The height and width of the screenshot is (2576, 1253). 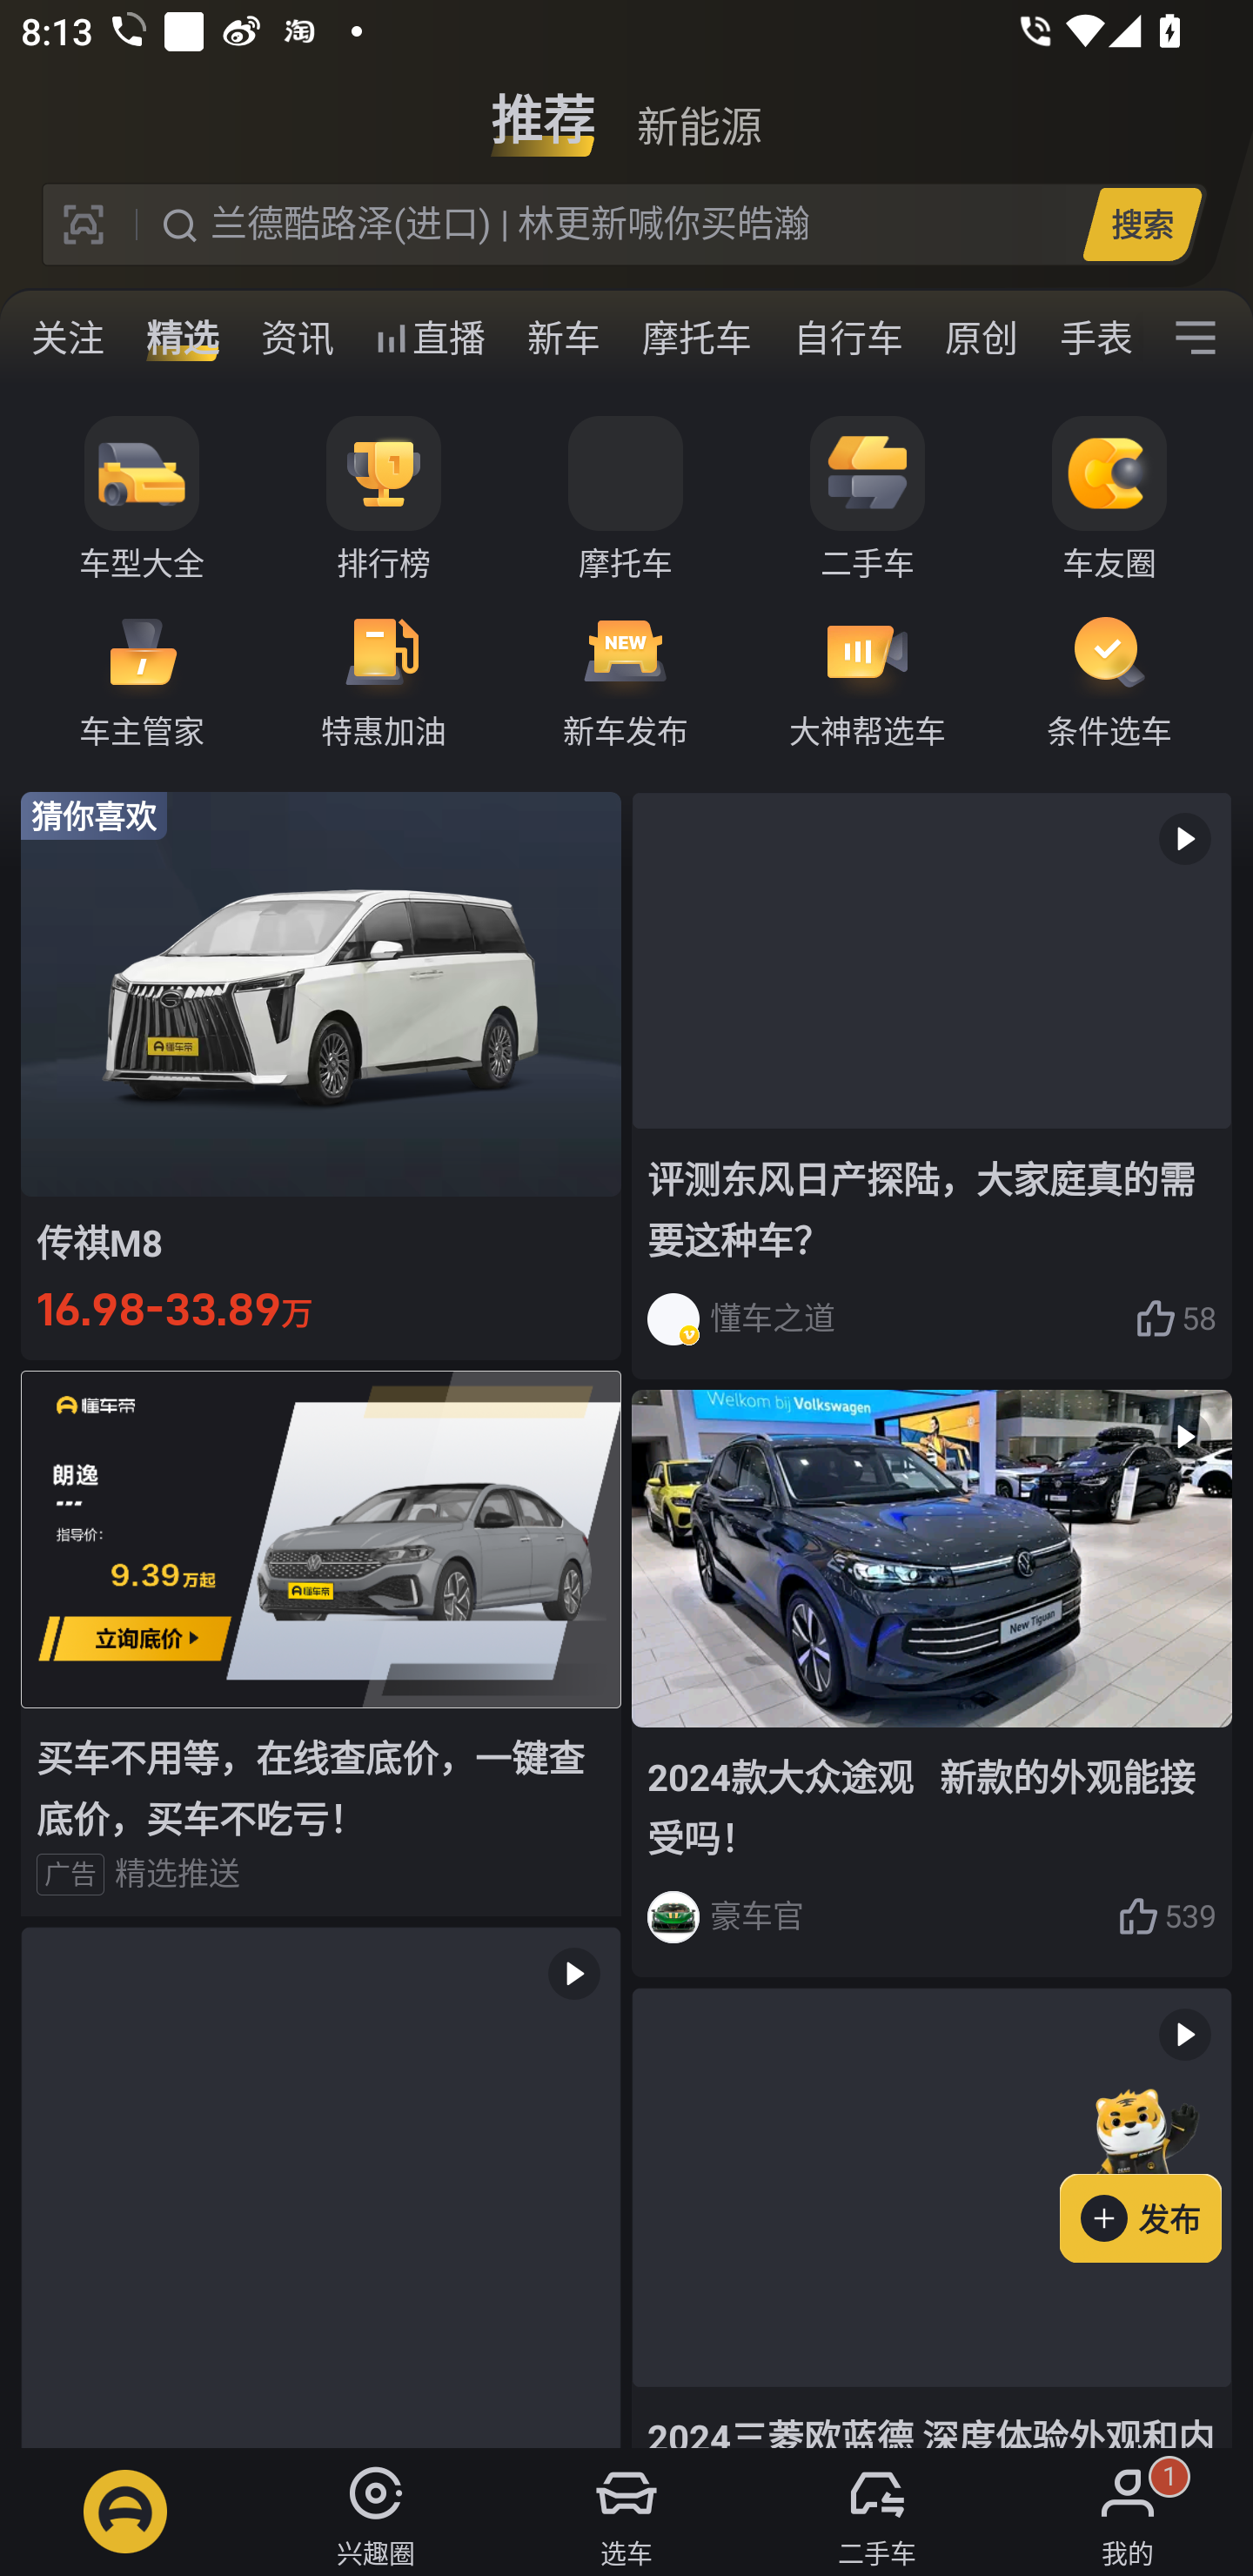 What do you see at coordinates (142, 500) in the screenshot?
I see `车型大全` at bounding box center [142, 500].